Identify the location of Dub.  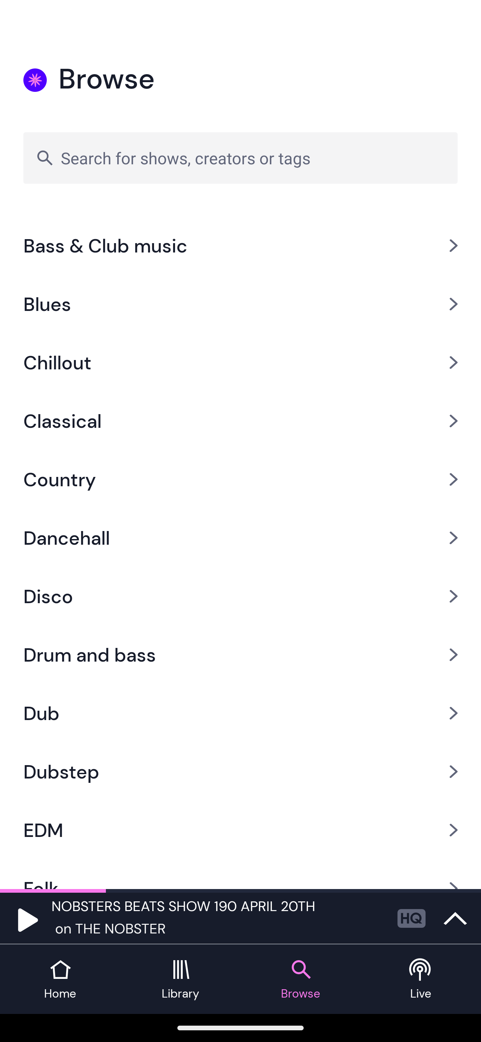
(240, 713).